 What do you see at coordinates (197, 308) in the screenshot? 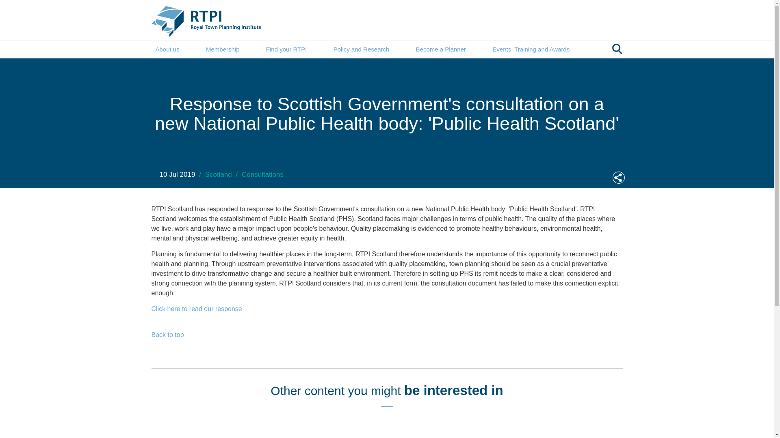
I see `Public Health Scotland RTPI Scotland Response` at bounding box center [197, 308].